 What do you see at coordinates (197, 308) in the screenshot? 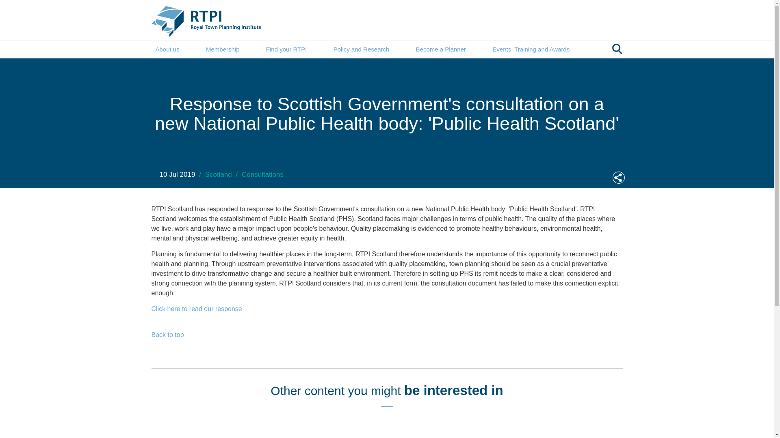
I see `Public Health Scotland RTPI Scotland Response` at bounding box center [197, 308].